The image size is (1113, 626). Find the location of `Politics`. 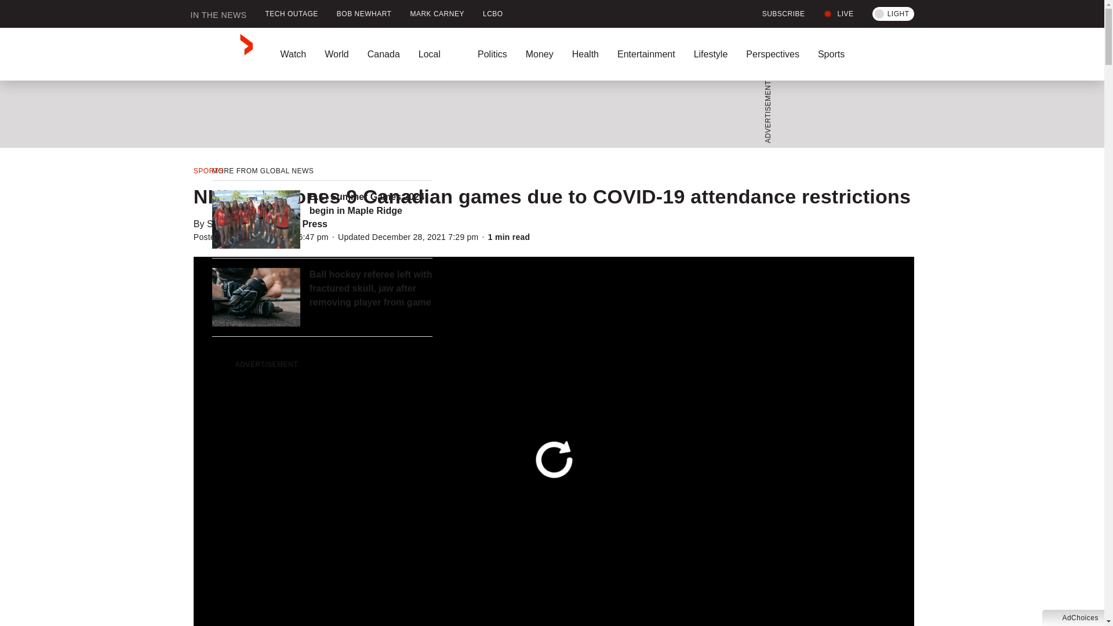

Politics is located at coordinates (492, 54).